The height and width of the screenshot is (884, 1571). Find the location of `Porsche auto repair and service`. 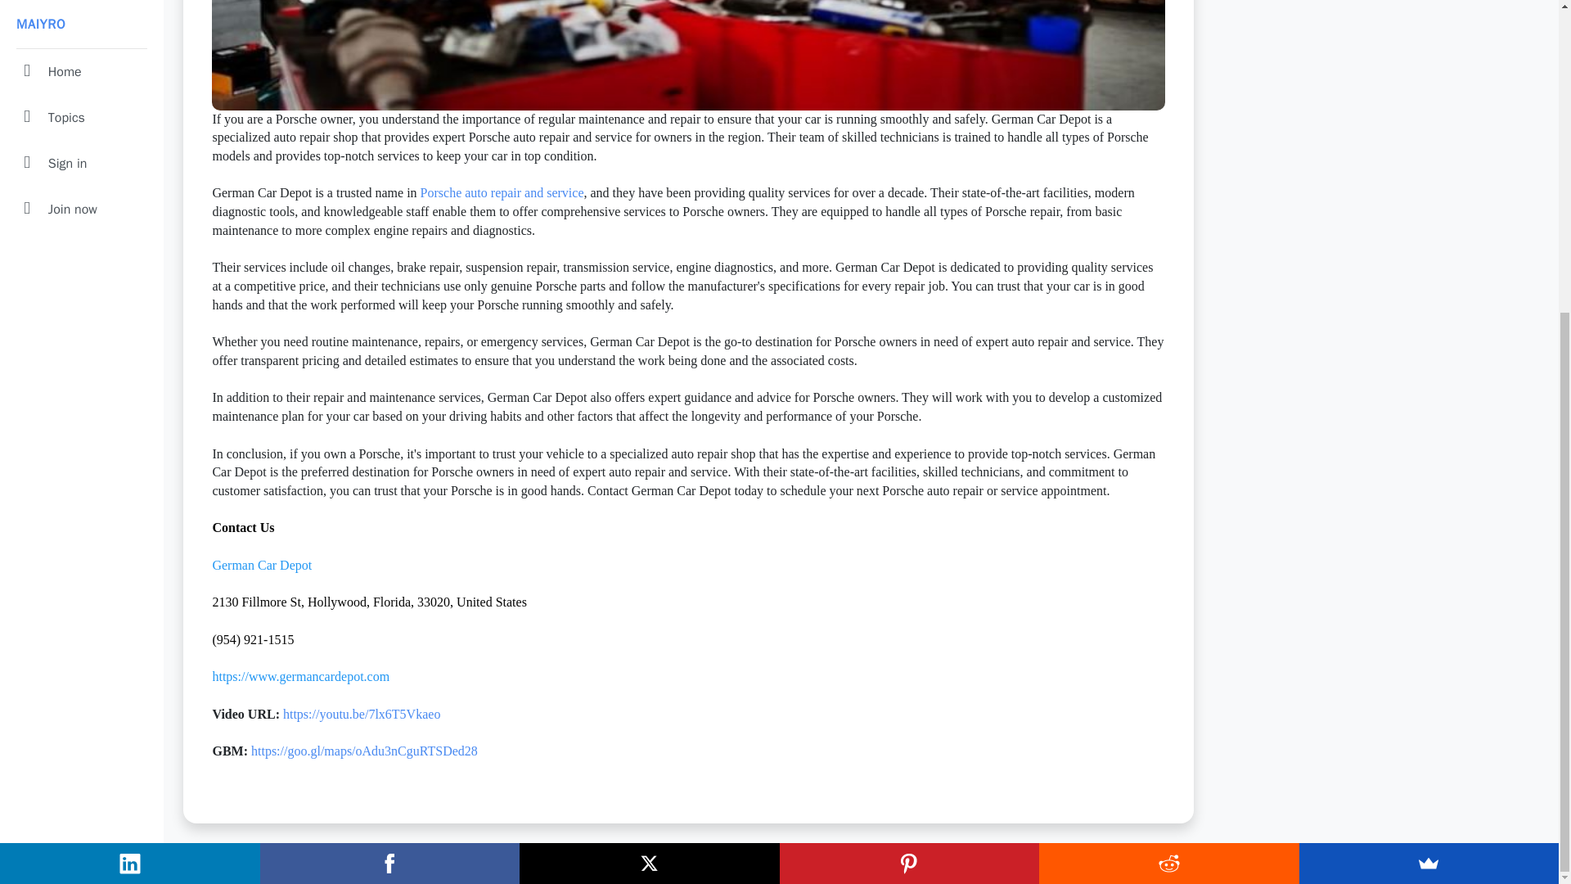

Porsche auto repair and service is located at coordinates (502, 192).